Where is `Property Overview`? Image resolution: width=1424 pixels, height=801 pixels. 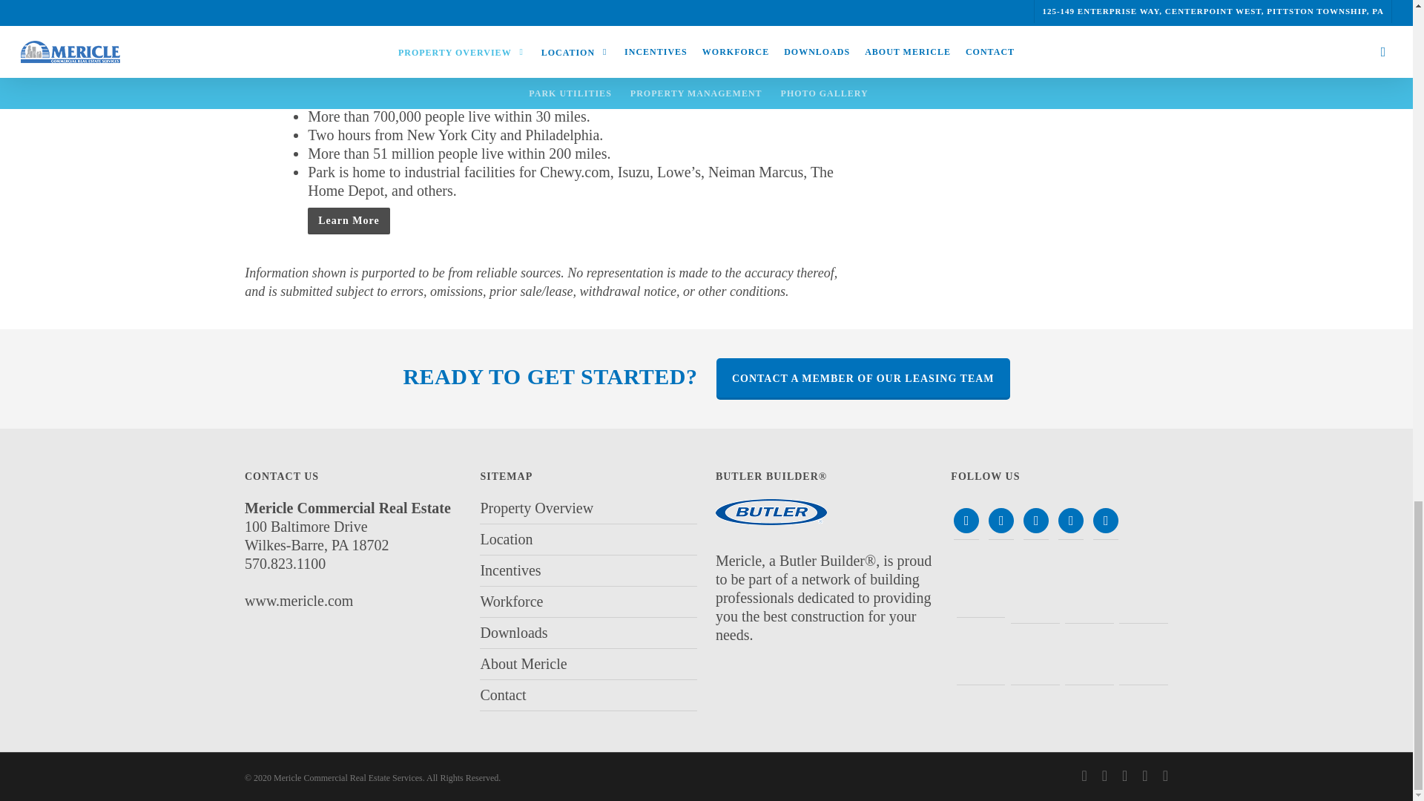 Property Overview is located at coordinates (589, 511).